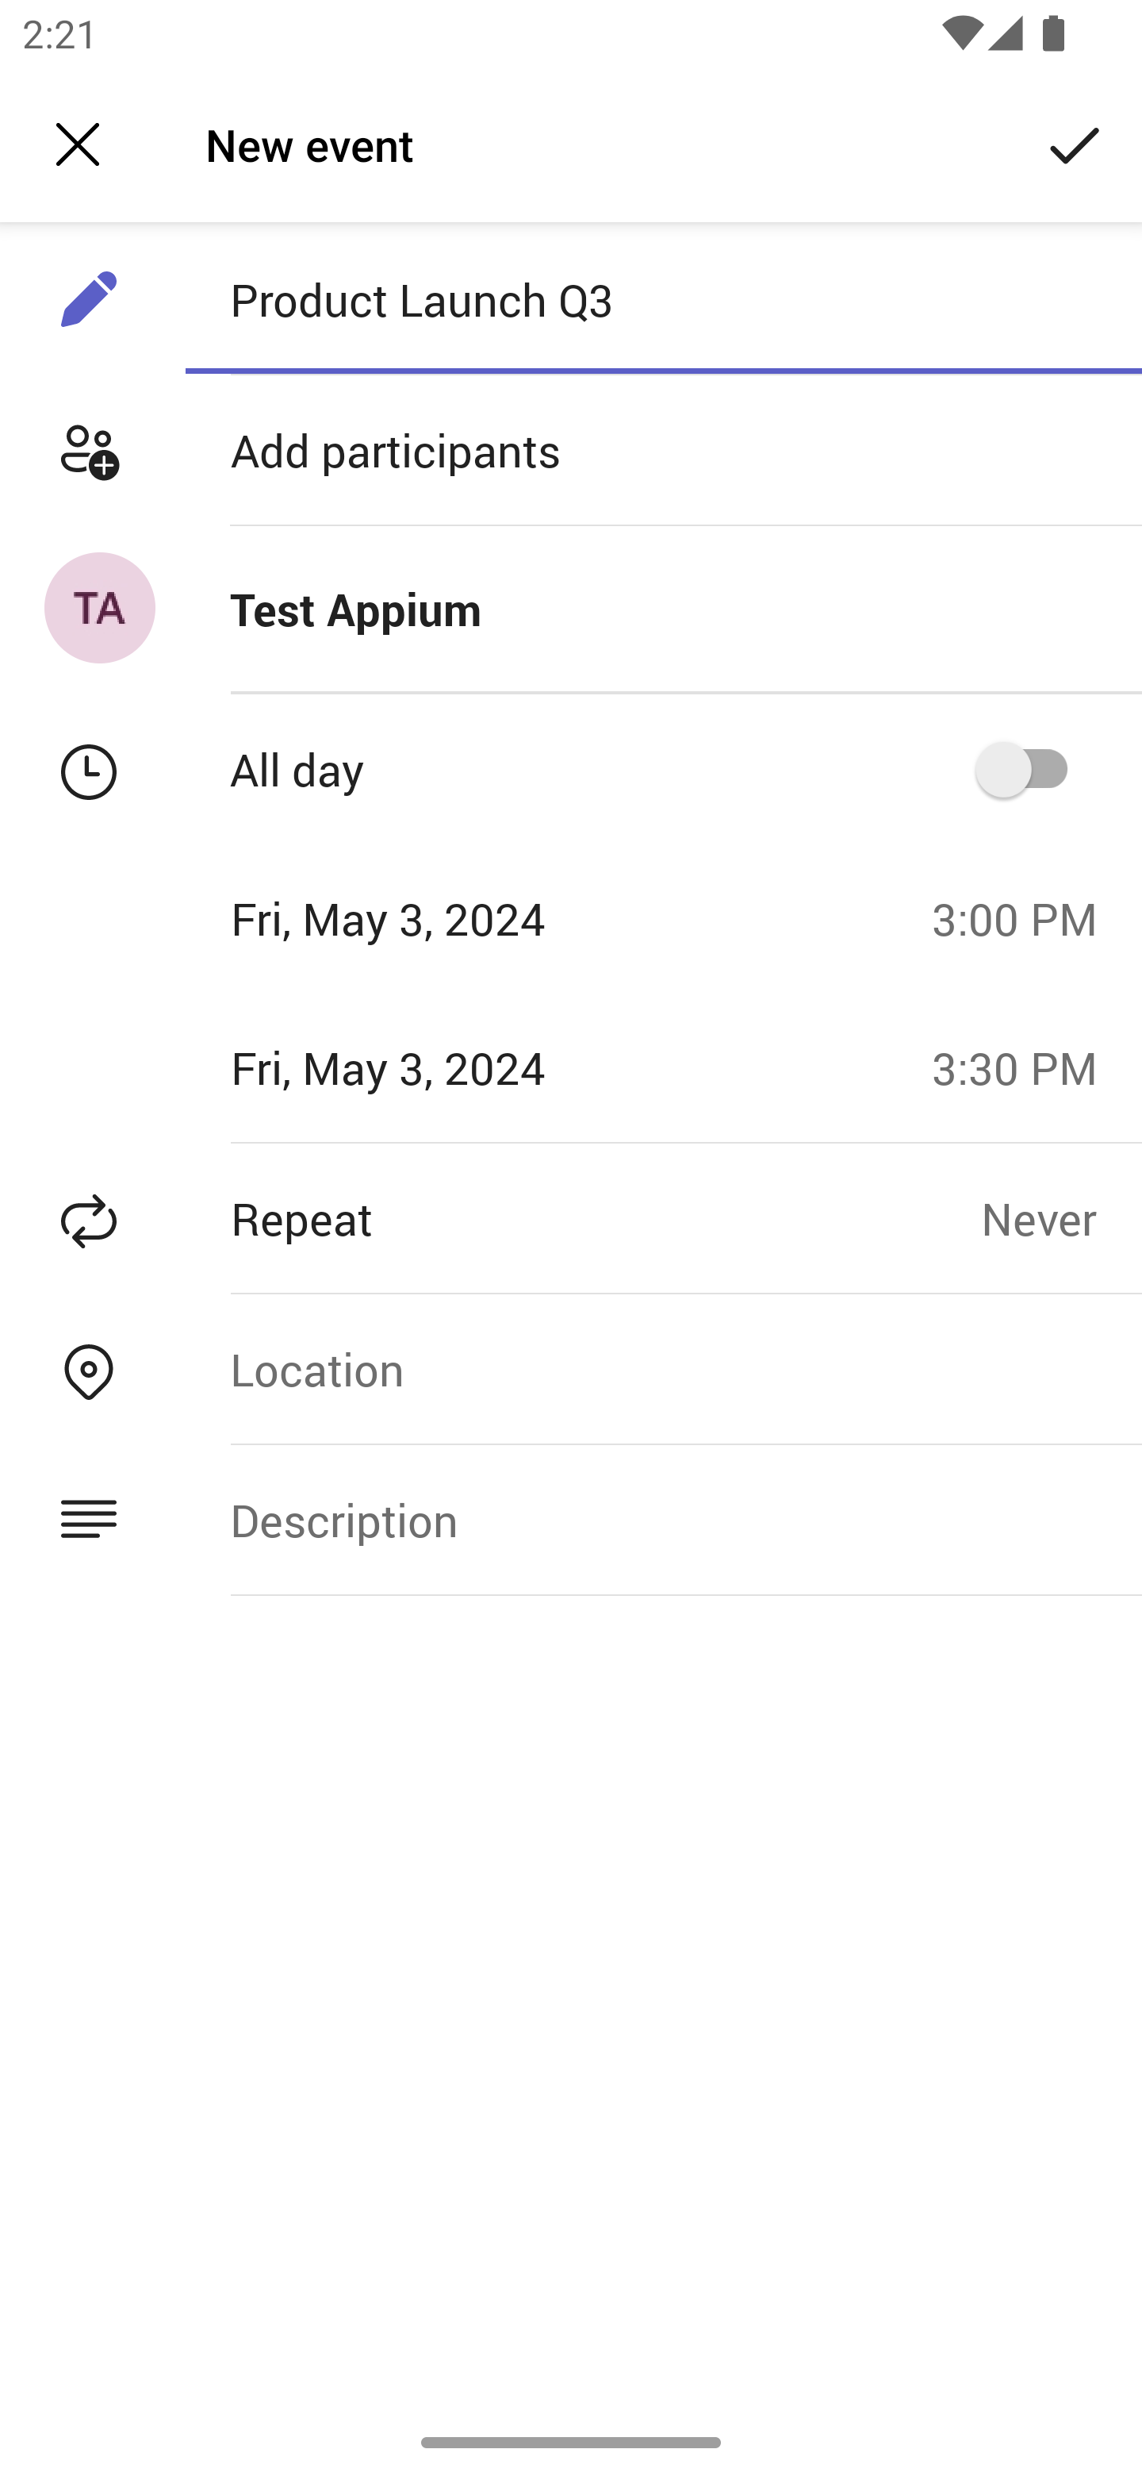 Image resolution: width=1142 pixels, height=2476 pixels. I want to click on Description, so click(663, 1521).